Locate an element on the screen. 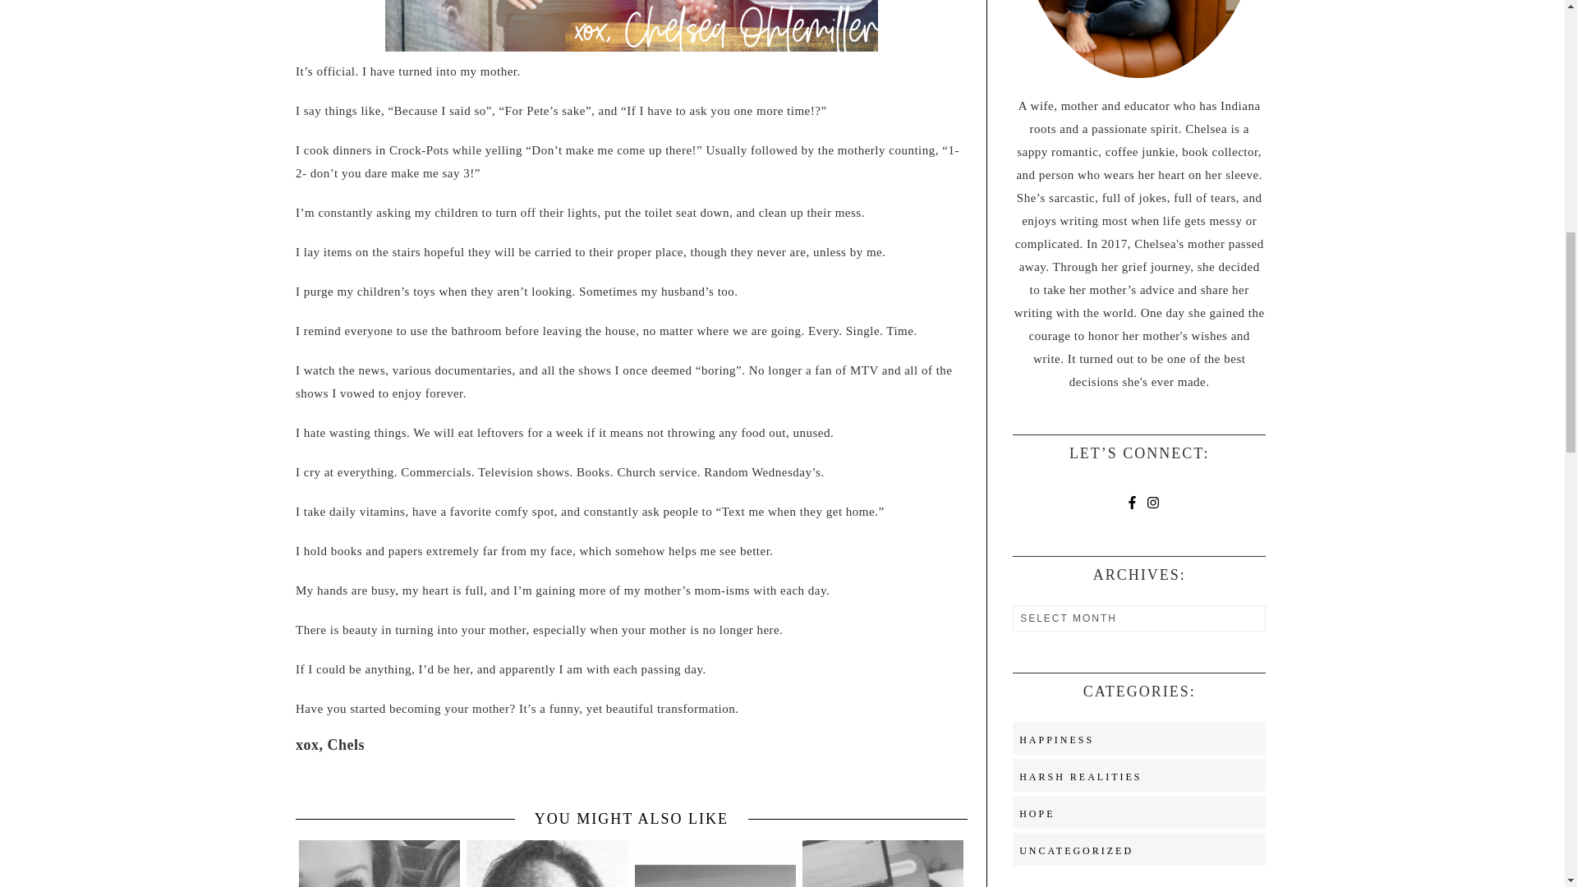  UNCATEGORIZED is located at coordinates (1076, 851).